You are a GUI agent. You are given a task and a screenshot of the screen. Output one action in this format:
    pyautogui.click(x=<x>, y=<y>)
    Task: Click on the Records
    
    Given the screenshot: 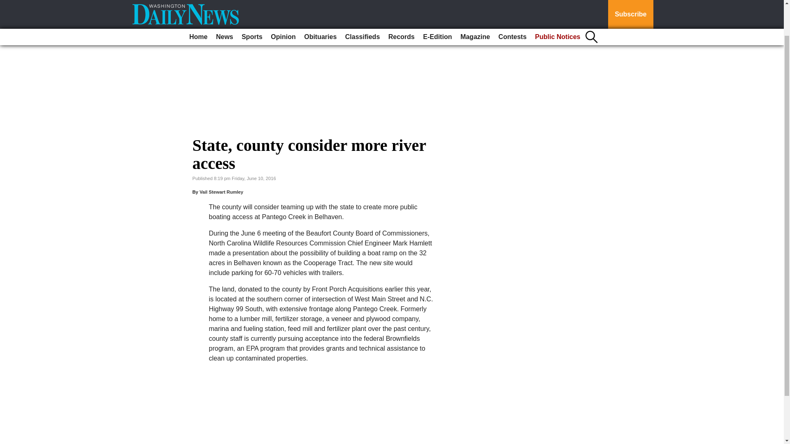 What is the action you would take?
    pyautogui.click(x=402, y=4)
    